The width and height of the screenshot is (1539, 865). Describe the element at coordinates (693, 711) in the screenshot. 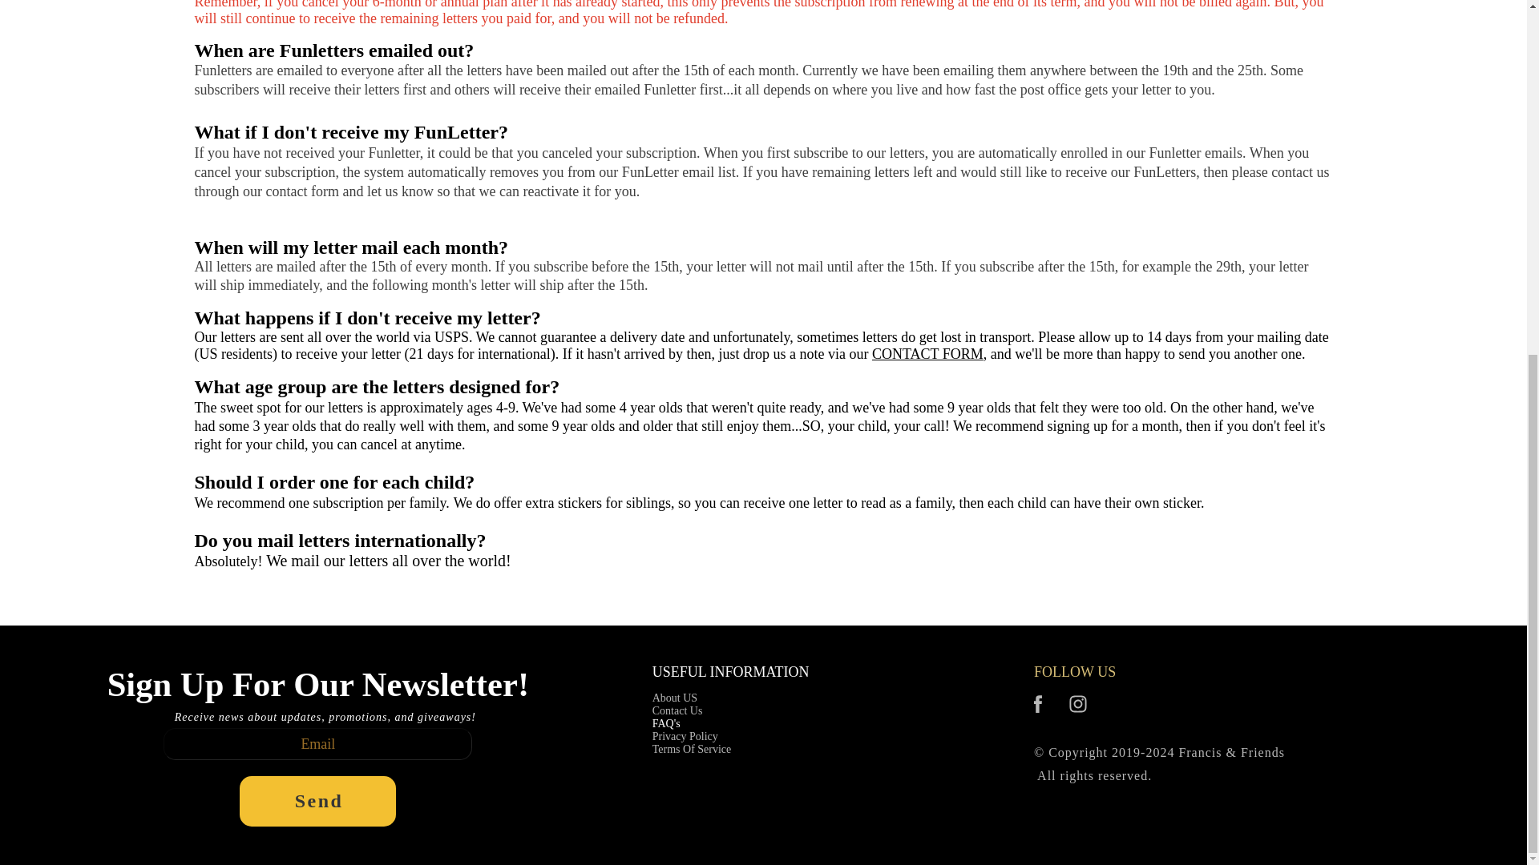

I see `Contact Us` at that location.